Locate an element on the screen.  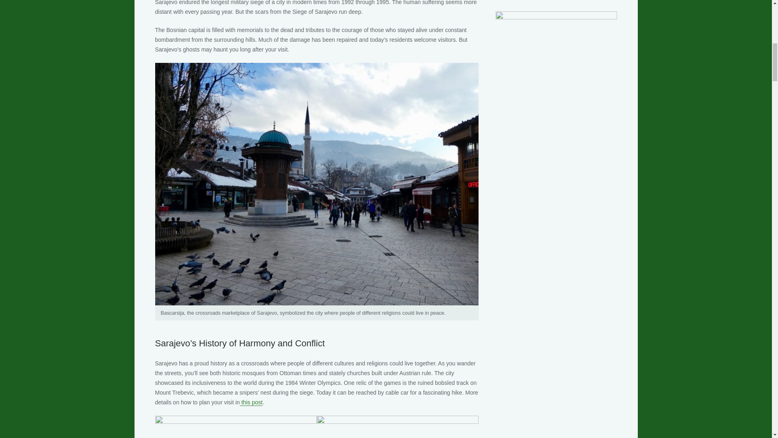
Back to top is located at coordinates (755, 12).